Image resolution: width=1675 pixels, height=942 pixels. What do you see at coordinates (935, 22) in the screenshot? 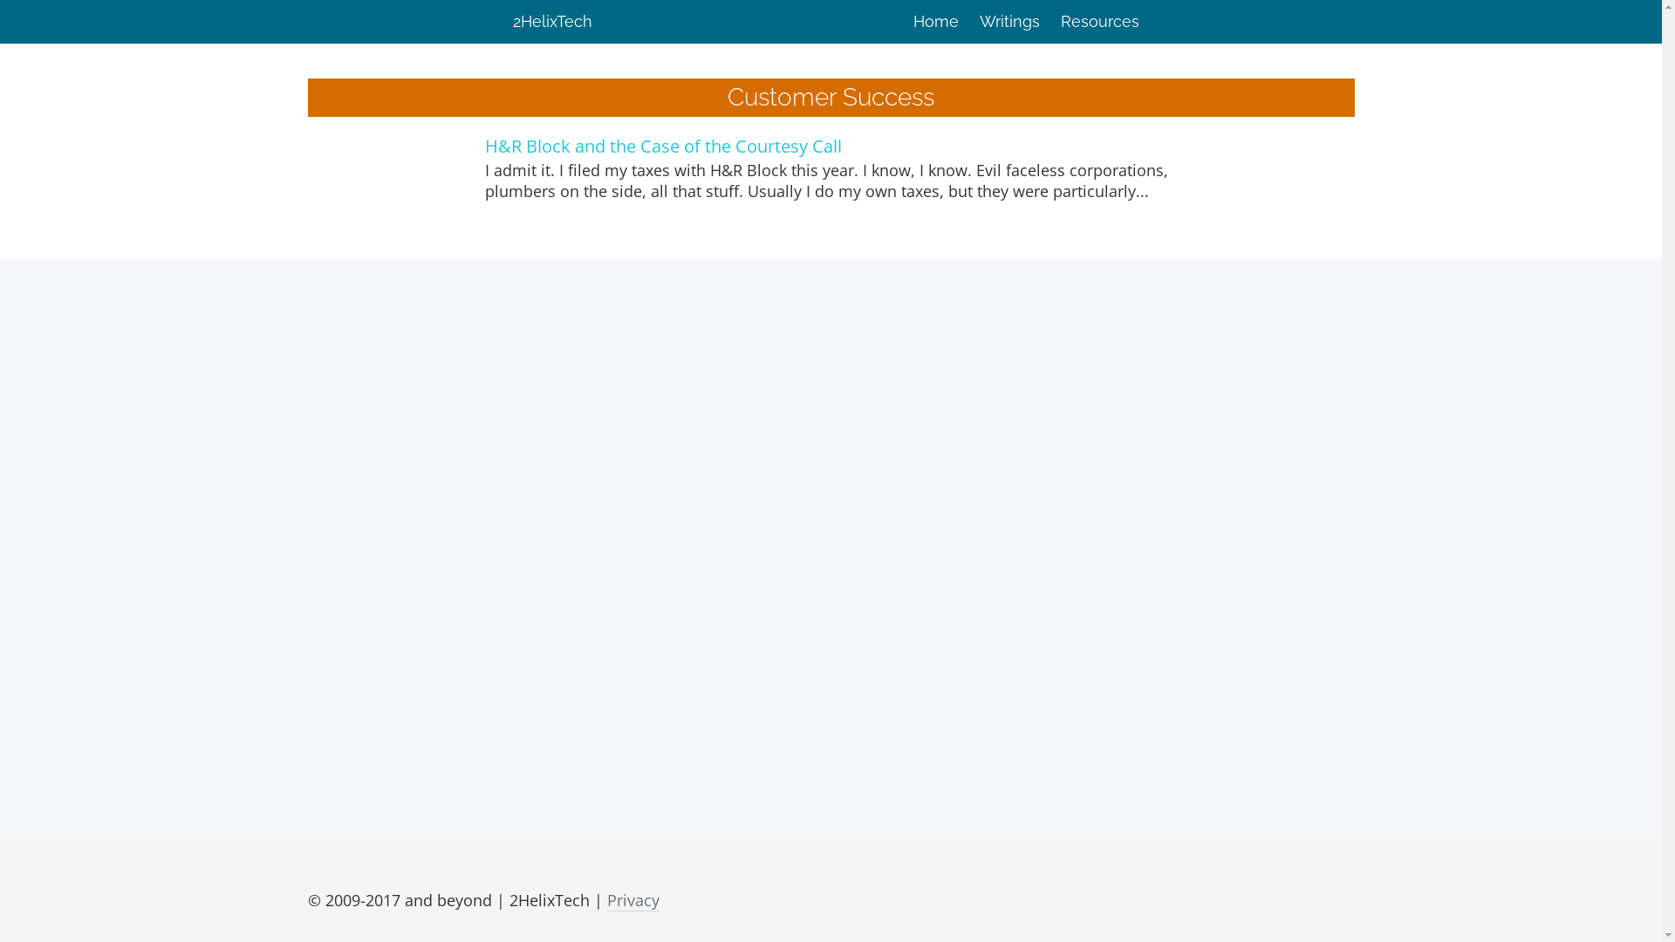
I see `Home` at bounding box center [935, 22].